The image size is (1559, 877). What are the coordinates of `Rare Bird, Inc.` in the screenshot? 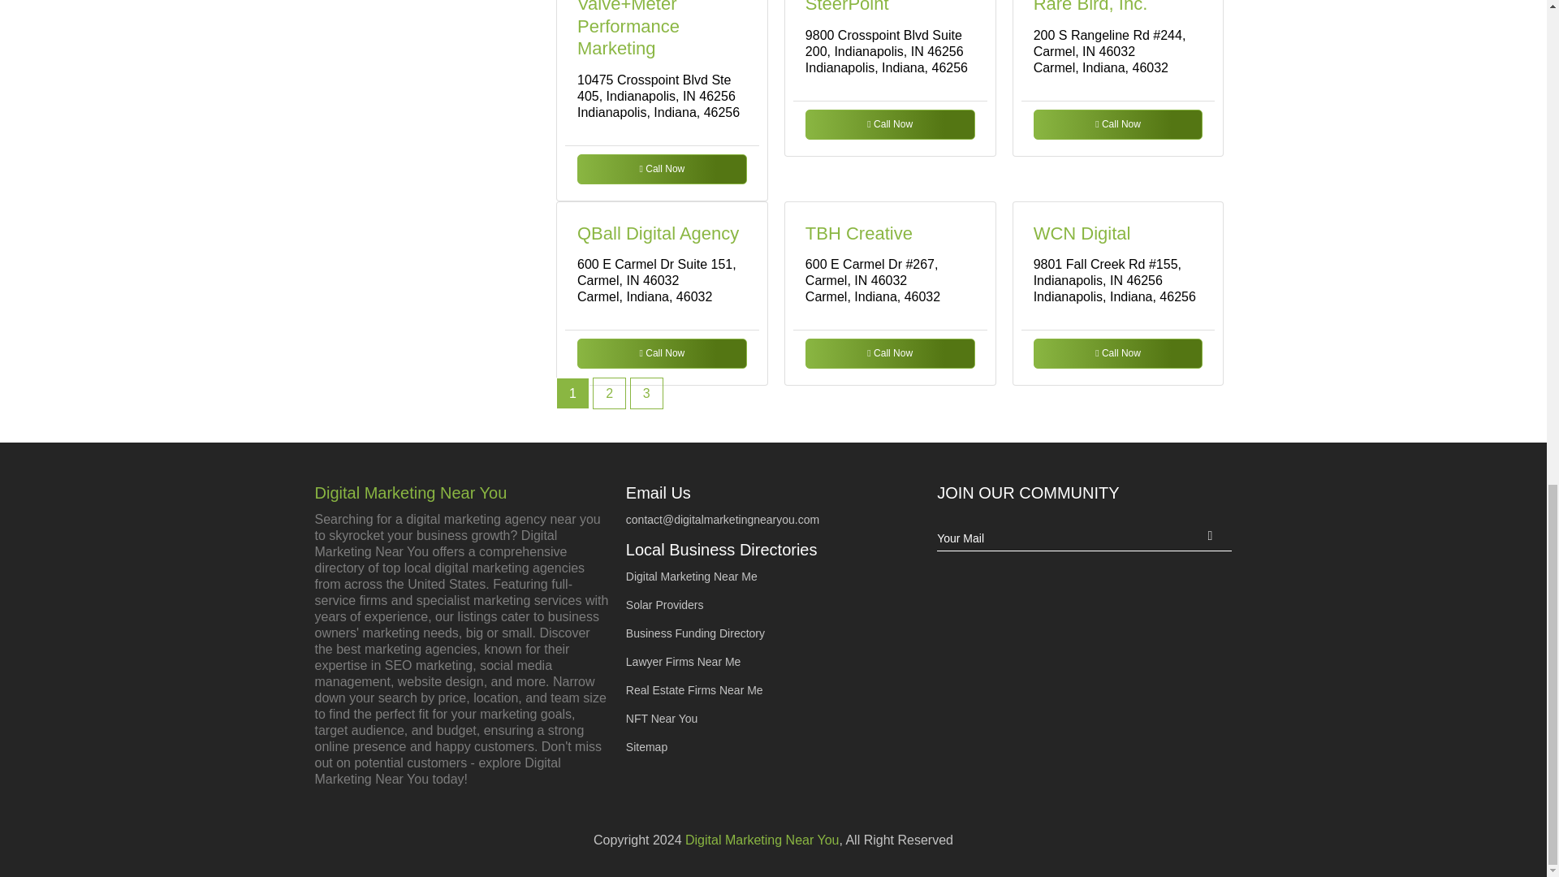 It's located at (1090, 6).